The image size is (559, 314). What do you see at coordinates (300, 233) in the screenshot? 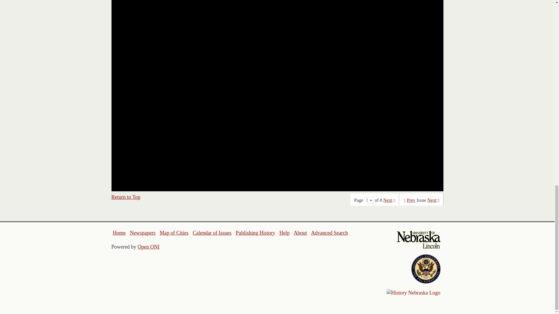
I see `About` at bounding box center [300, 233].